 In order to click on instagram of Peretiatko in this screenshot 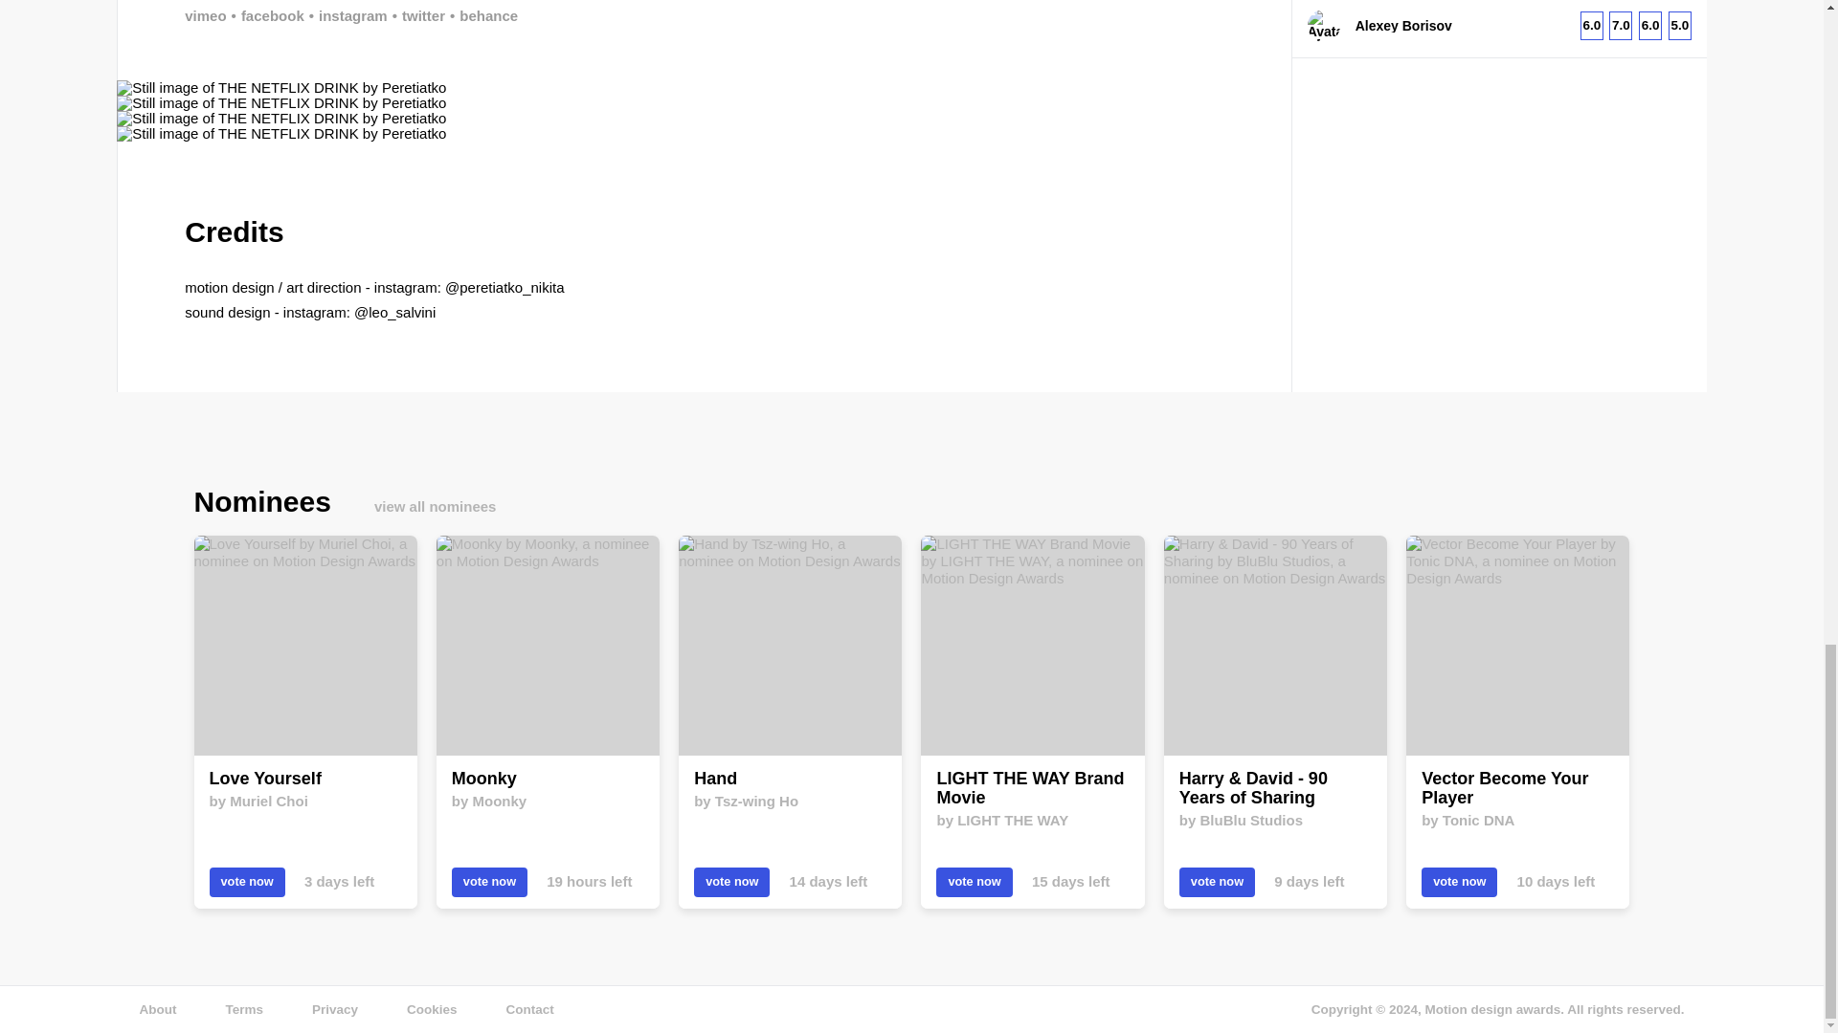, I will do `click(347, 15)`.